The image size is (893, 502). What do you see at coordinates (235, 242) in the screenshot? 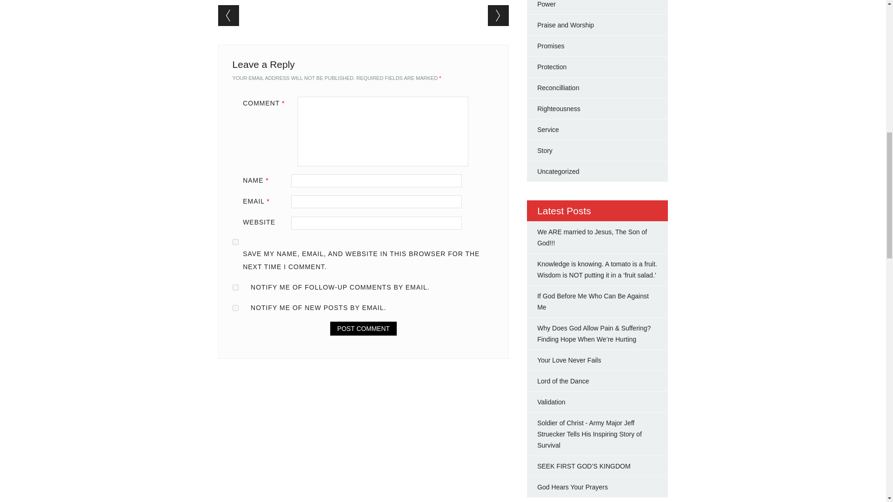
I see `yes` at bounding box center [235, 242].